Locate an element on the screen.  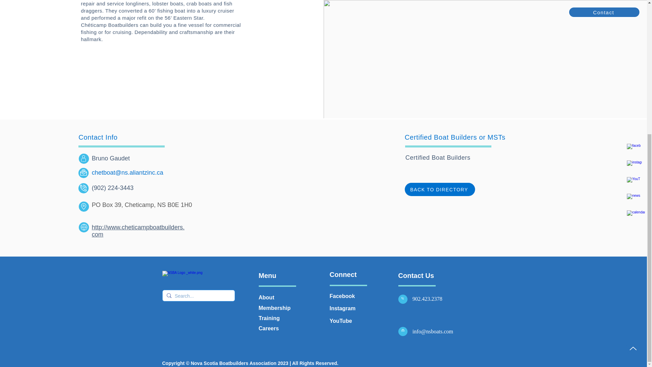
Membership is located at coordinates (275, 308).